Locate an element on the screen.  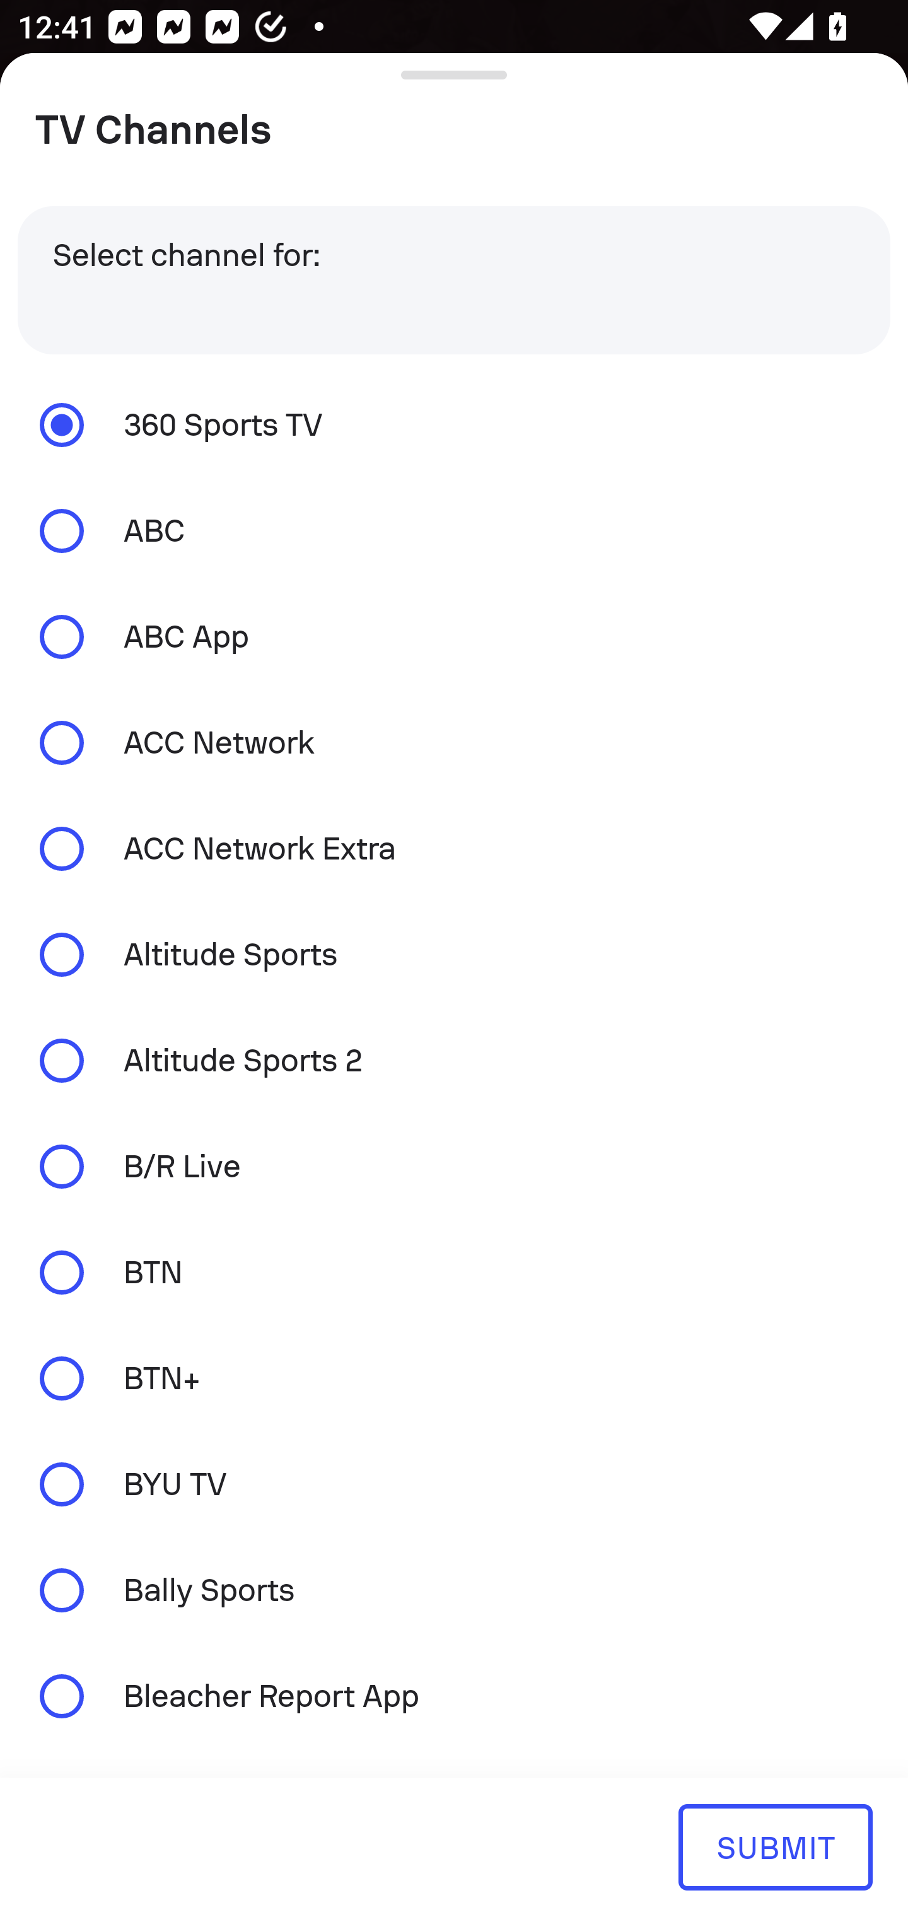
ABC is located at coordinates (454, 531).